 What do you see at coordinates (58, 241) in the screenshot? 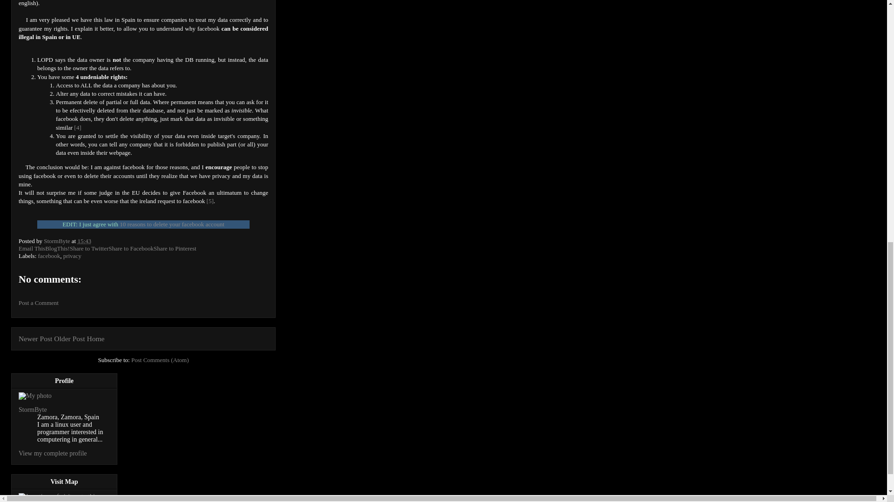
I see `StormByte` at bounding box center [58, 241].